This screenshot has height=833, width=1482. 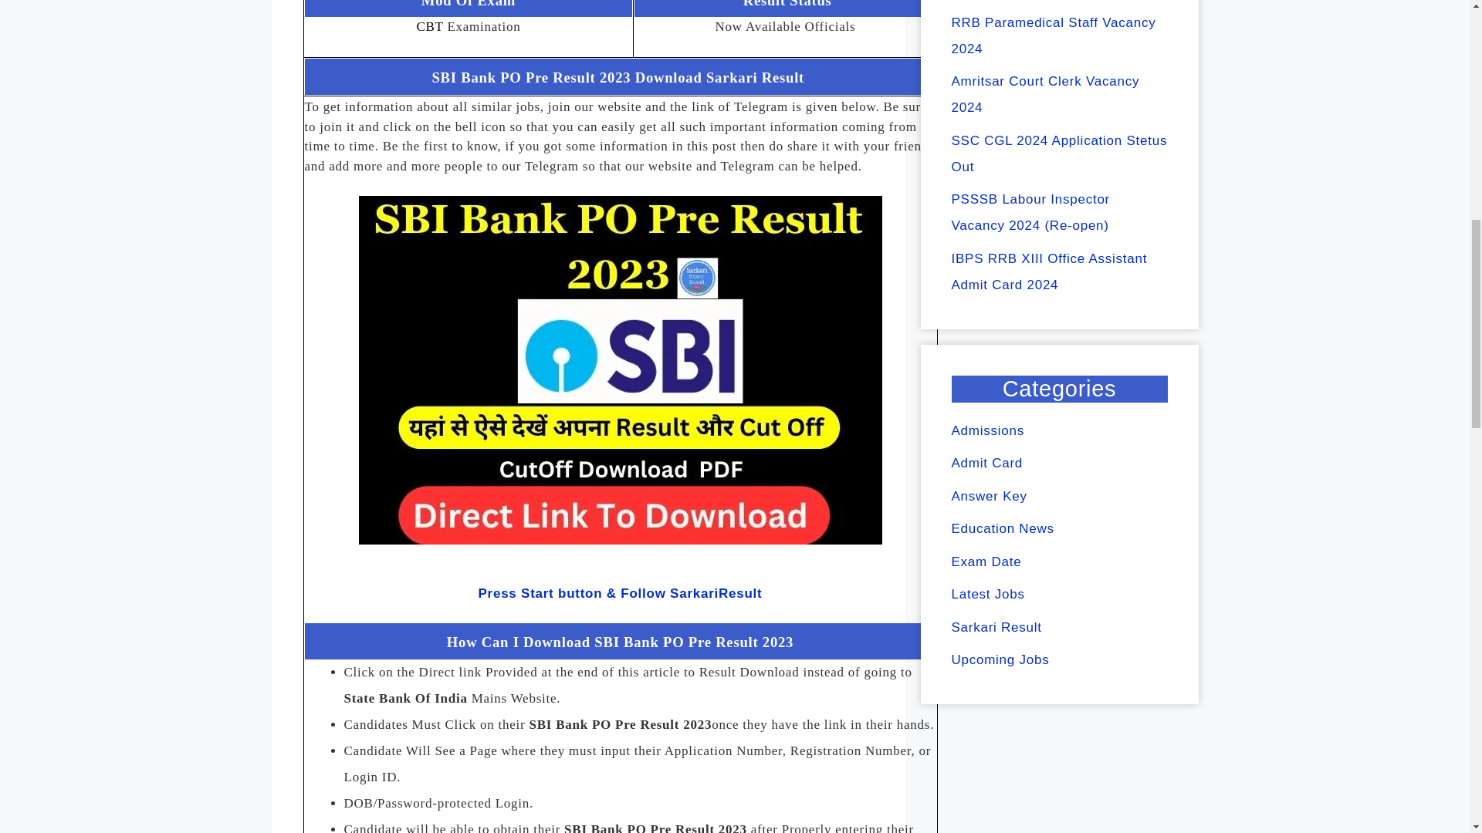 I want to click on Amritsar Court Clerk Vacancy 2024, so click(x=1045, y=94).